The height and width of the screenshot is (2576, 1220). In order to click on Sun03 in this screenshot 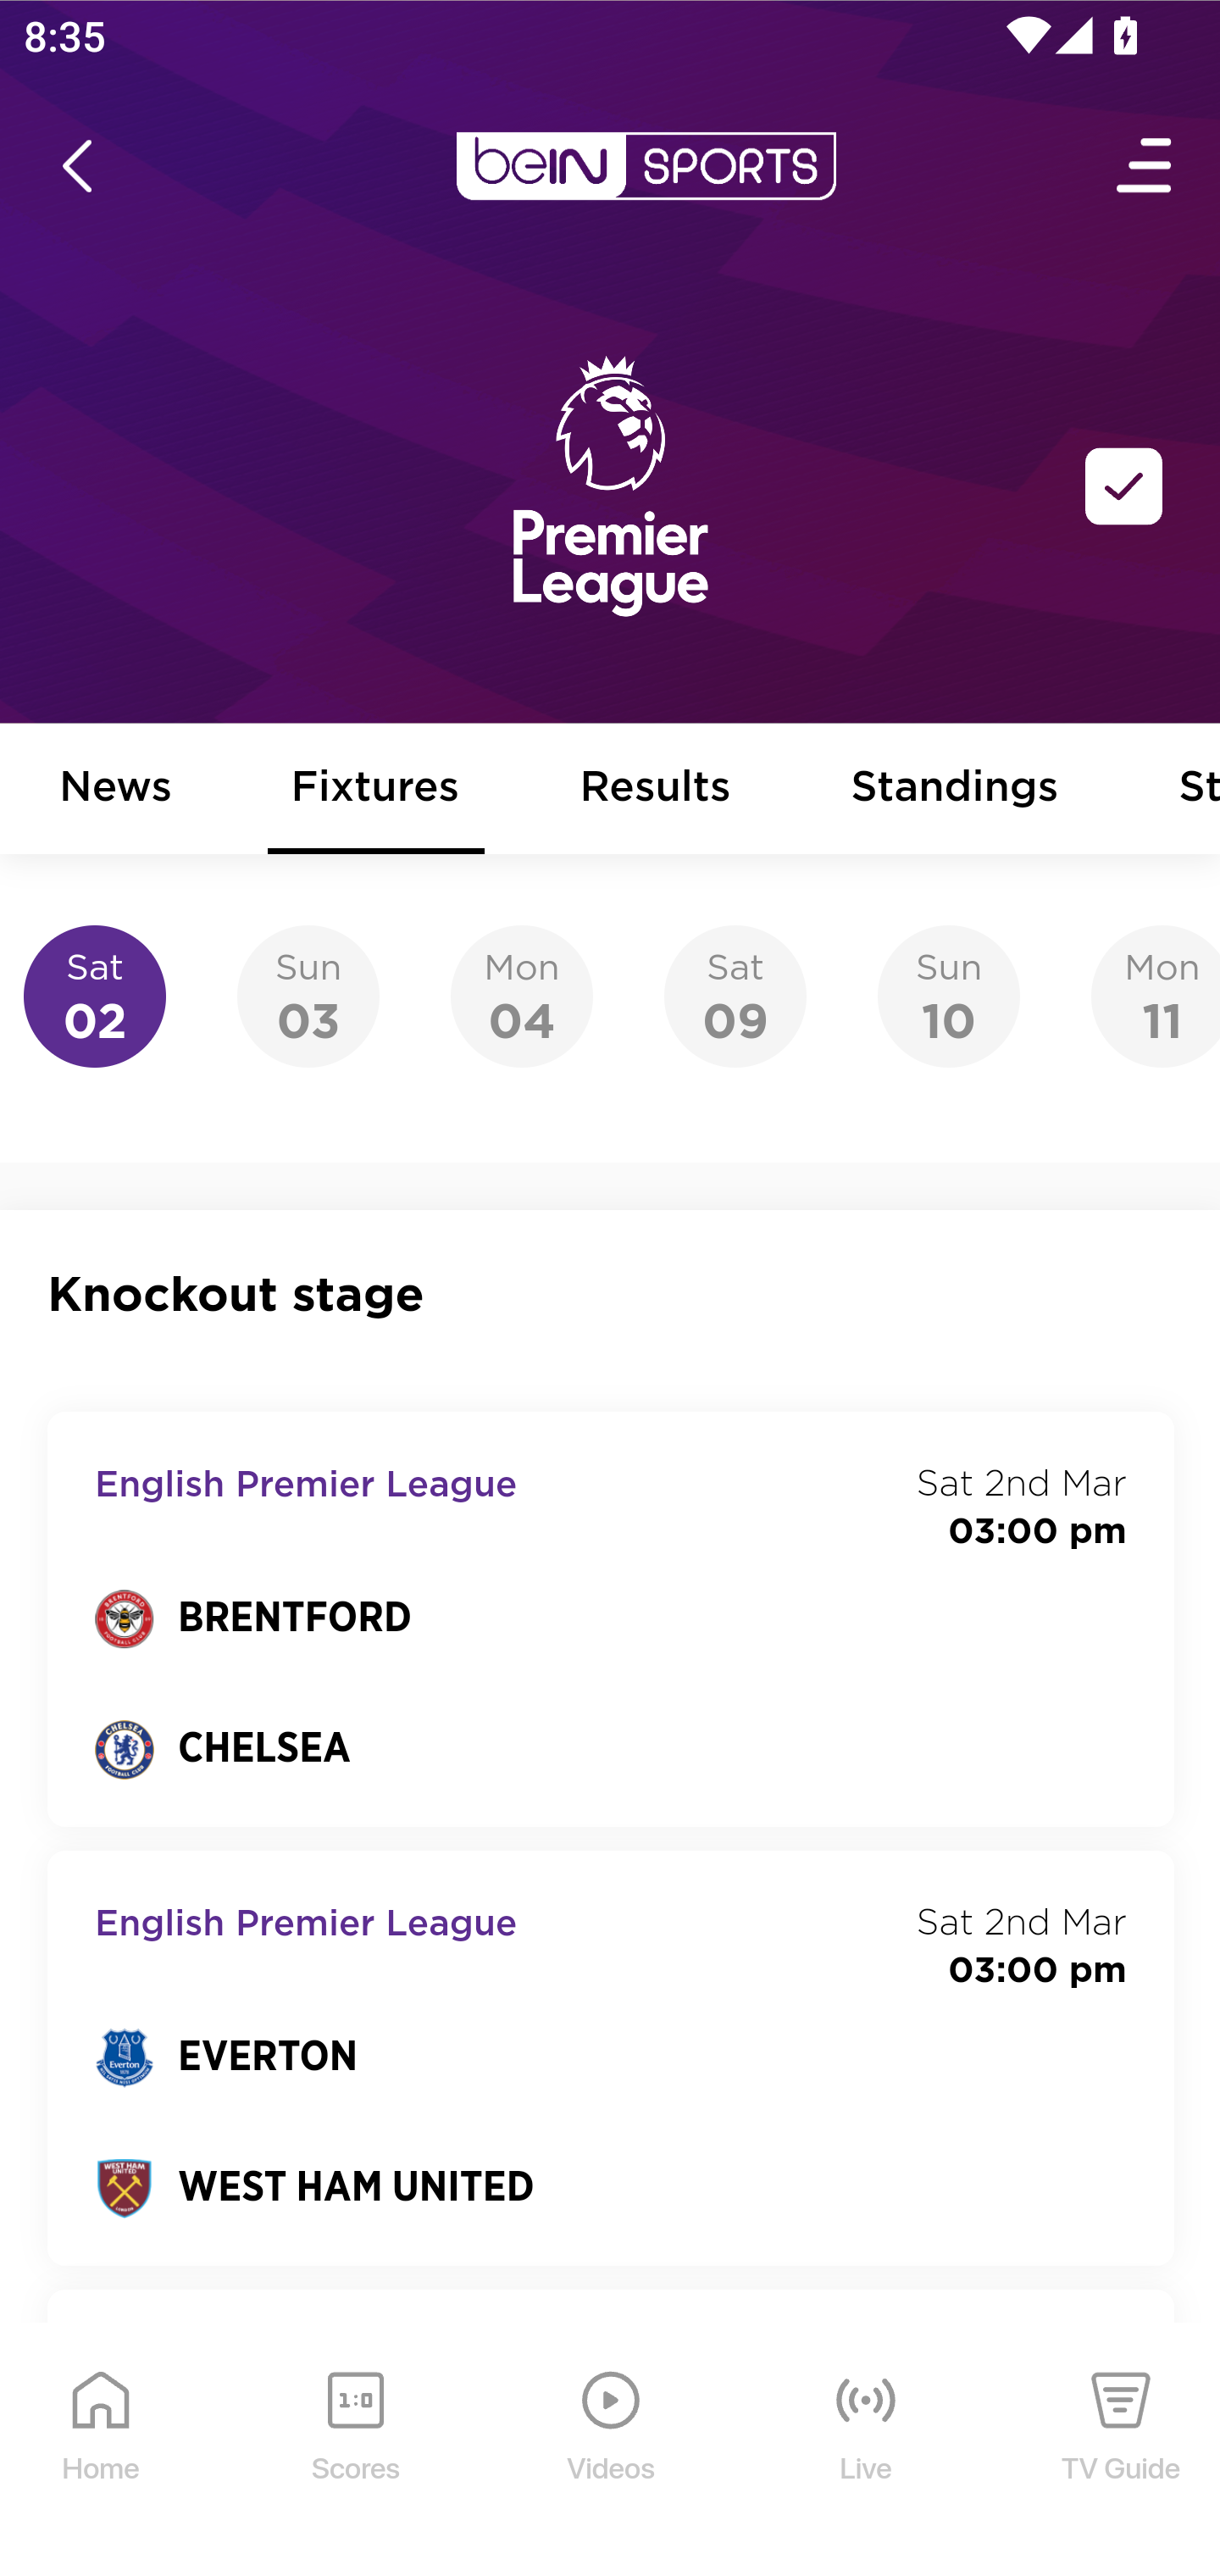, I will do `click(308, 997)`.